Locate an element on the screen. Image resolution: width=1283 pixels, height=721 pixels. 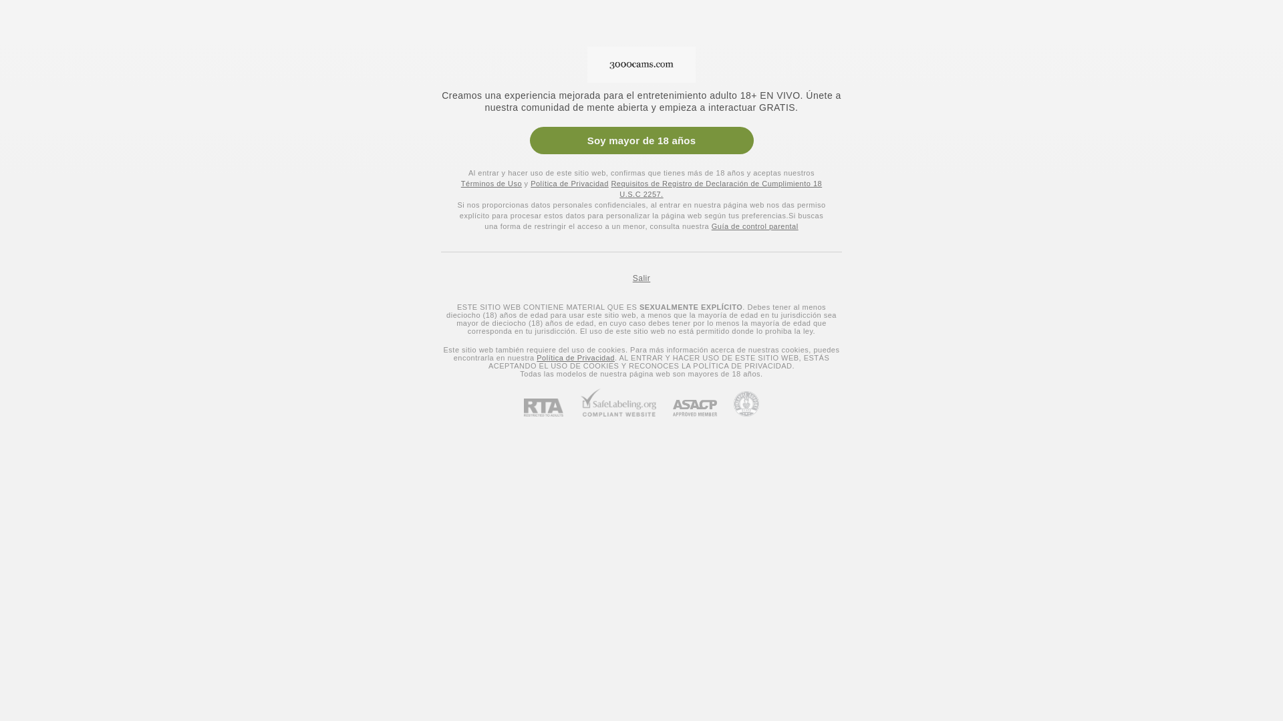
Chinas is located at coordinates (246, 134).